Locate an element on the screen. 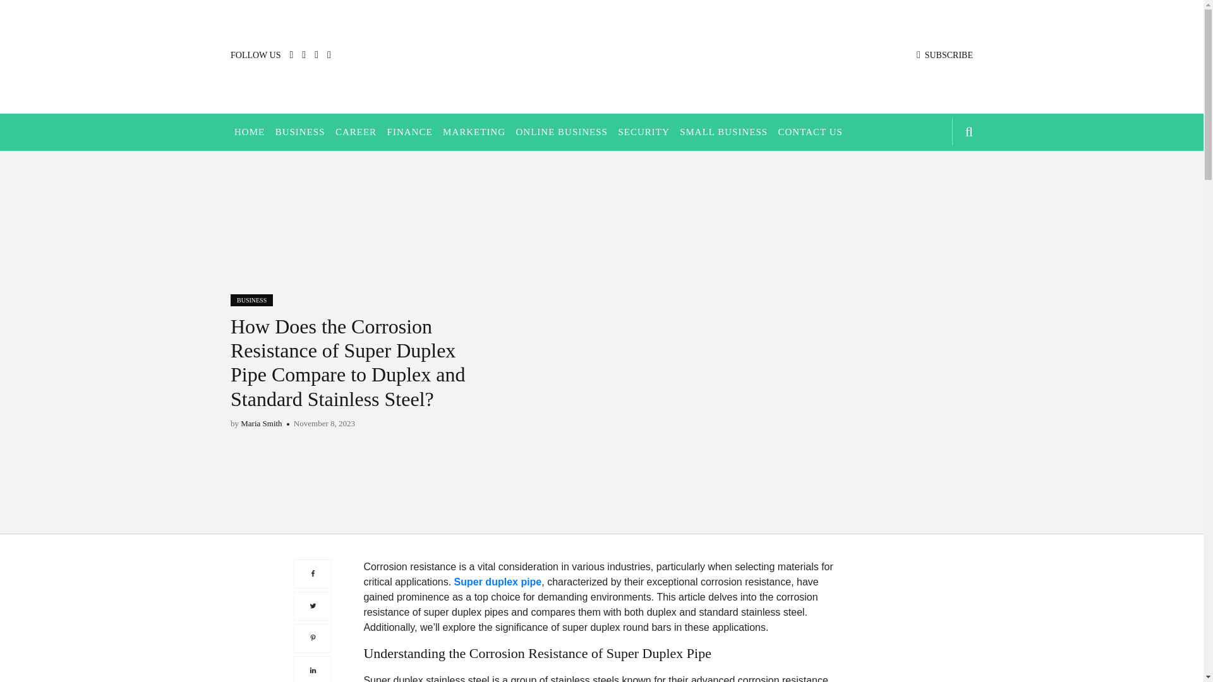 Image resolution: width=1213 pixels, height=682 pixels. Share on LinkedIn is located at coordinates (312, 668).